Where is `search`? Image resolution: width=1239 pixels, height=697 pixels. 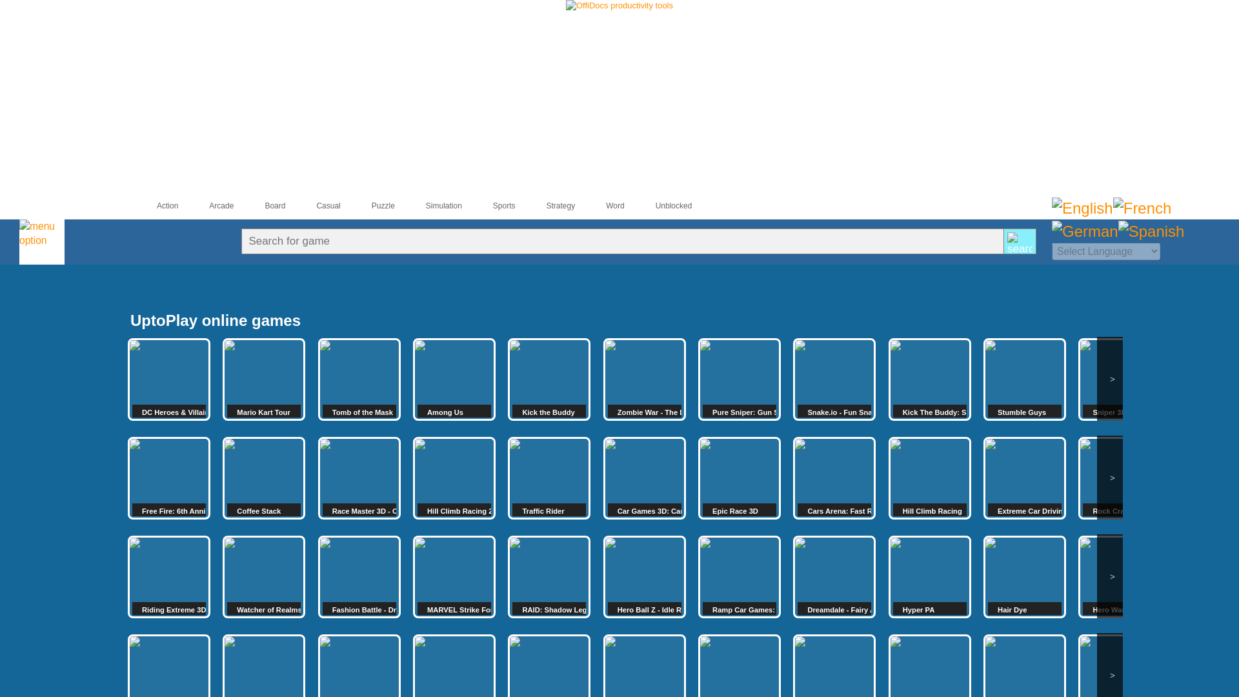
search is located at coordinates (1020, 244).